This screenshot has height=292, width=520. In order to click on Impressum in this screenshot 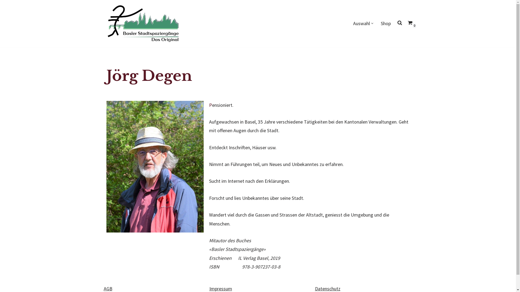, I will do `click(220, 289)`.